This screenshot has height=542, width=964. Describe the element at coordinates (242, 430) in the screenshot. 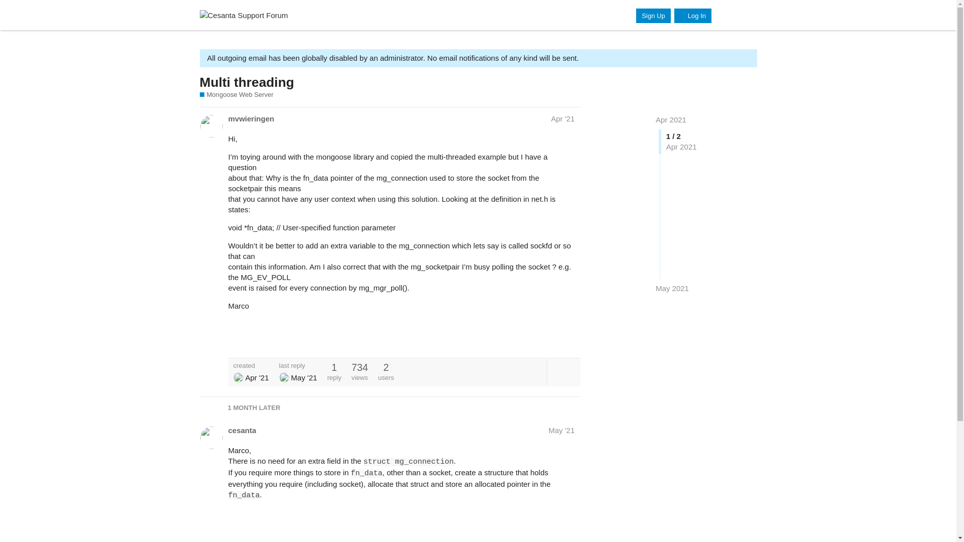

I see `cesanta` at that location.